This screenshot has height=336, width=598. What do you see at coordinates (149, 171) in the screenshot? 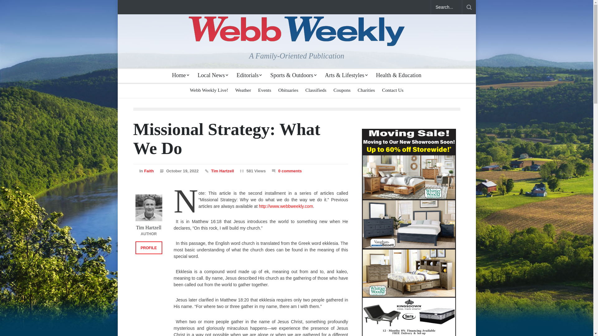
I see `View all posts filed under Faith` at bounding box center [149, 171].